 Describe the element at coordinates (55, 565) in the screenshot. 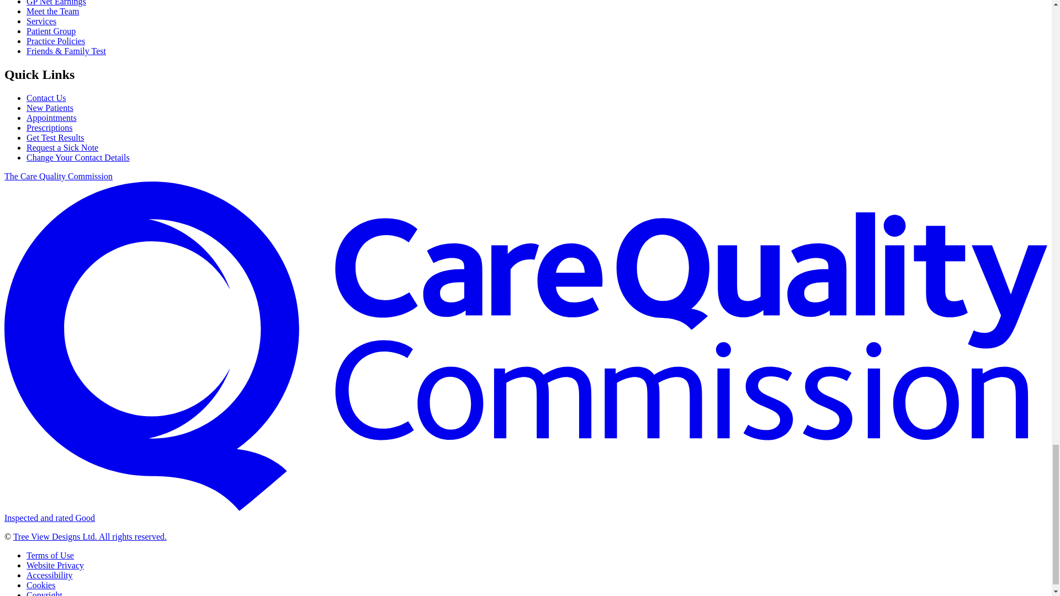

I see `Website Privacy` at that location.